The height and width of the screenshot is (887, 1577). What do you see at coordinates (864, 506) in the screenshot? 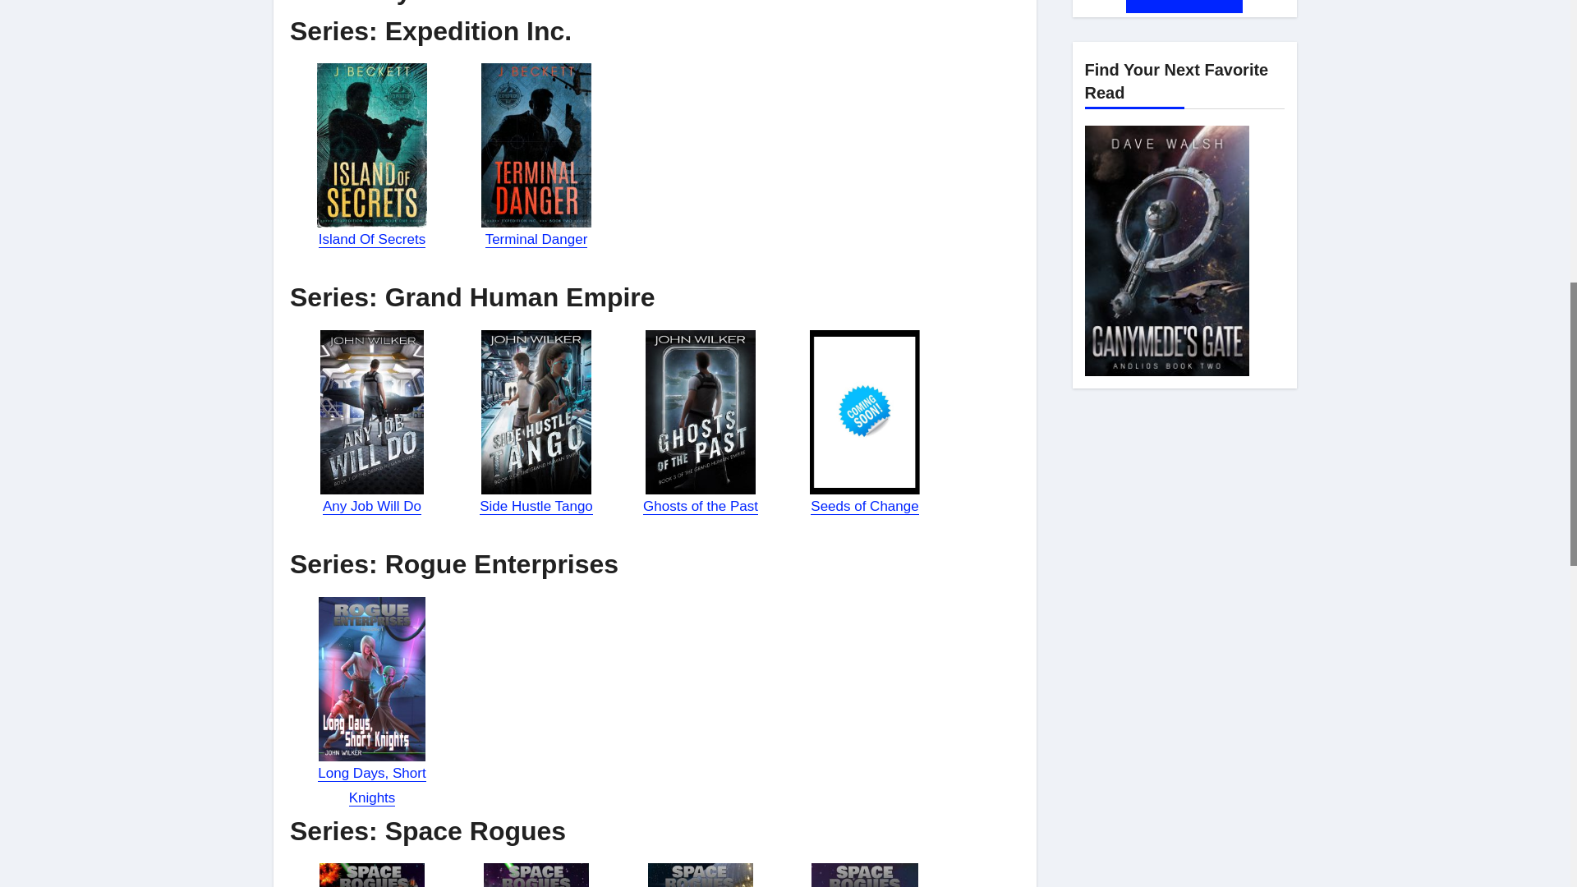
I see `Seeds of Change` at bounding box center [864, 506].